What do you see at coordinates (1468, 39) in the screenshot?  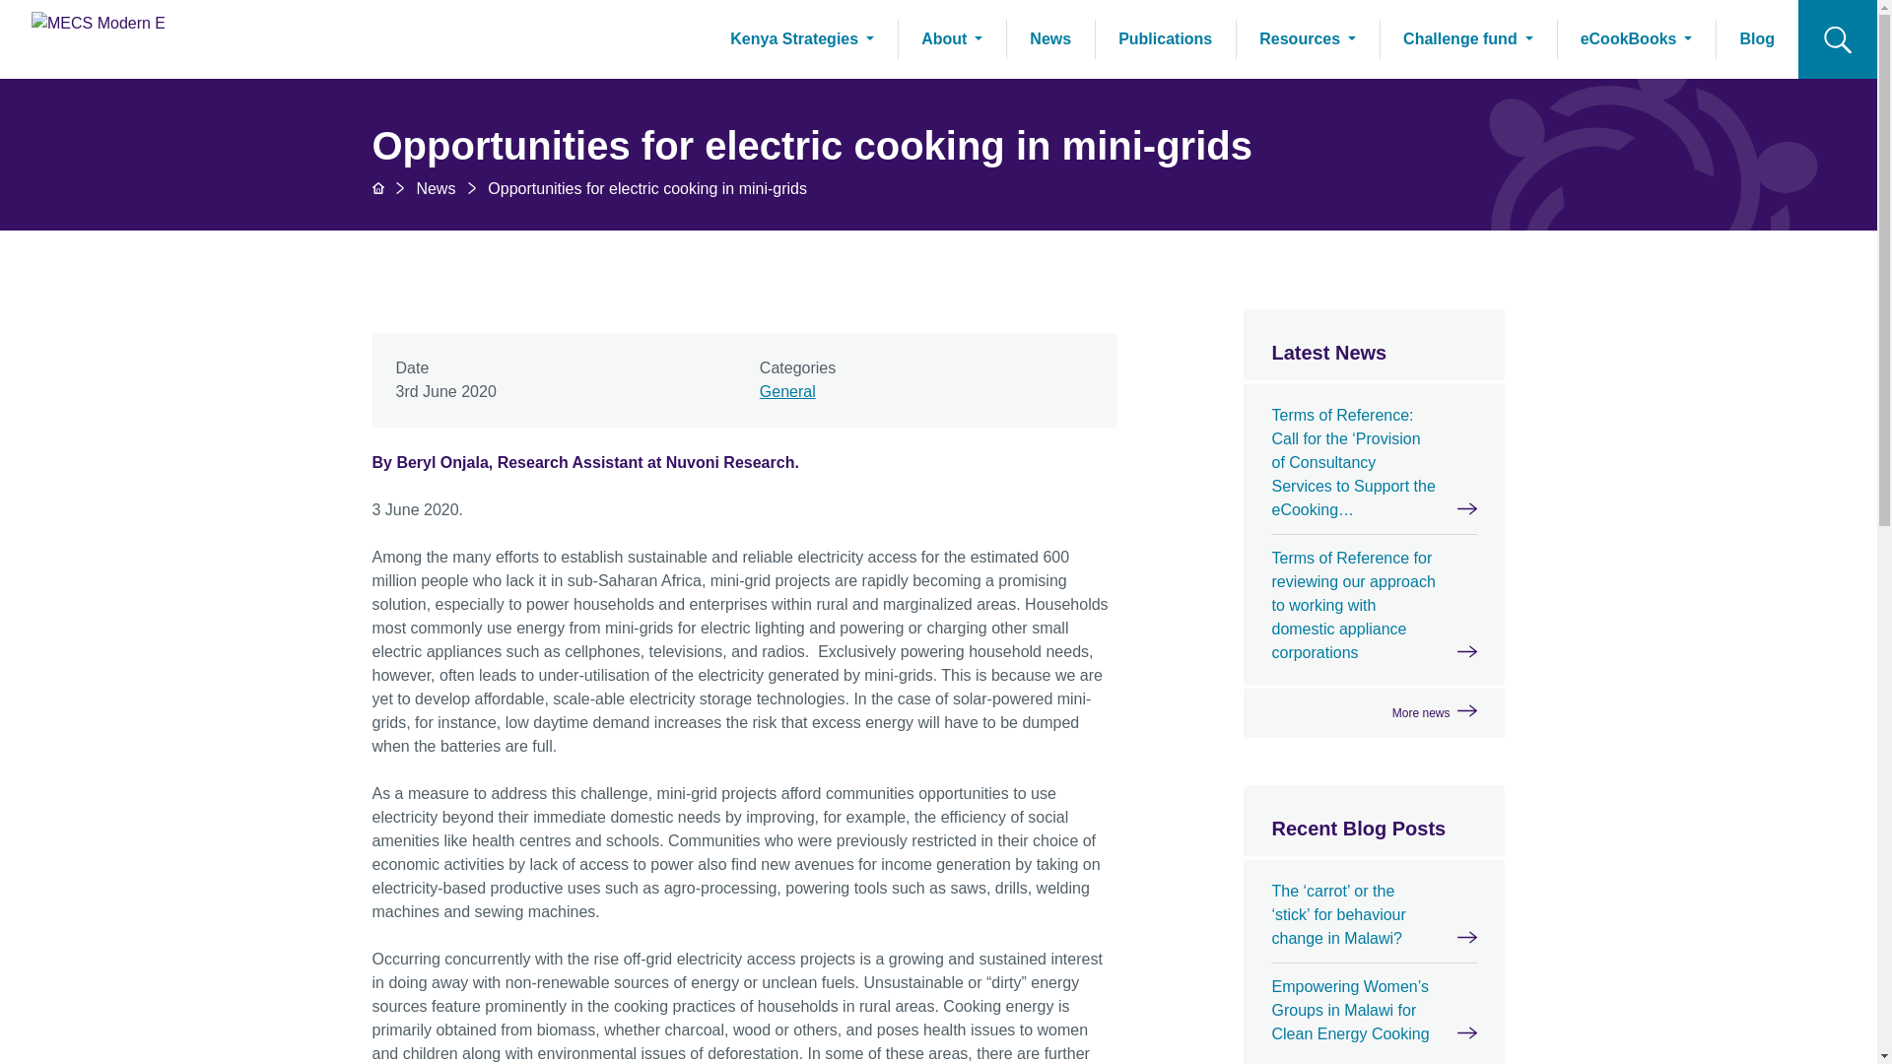 I see `Challenge fund` at bounding box center [1468, 39].